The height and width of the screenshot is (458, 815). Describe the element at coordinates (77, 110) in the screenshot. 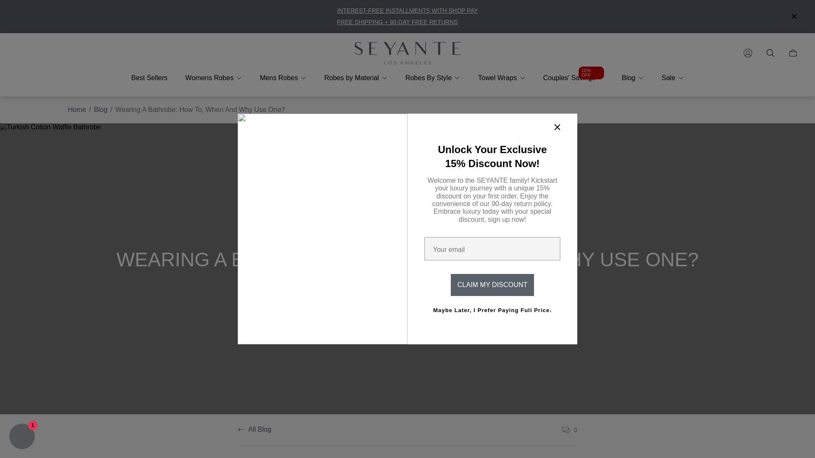

I see `Home` at that location.